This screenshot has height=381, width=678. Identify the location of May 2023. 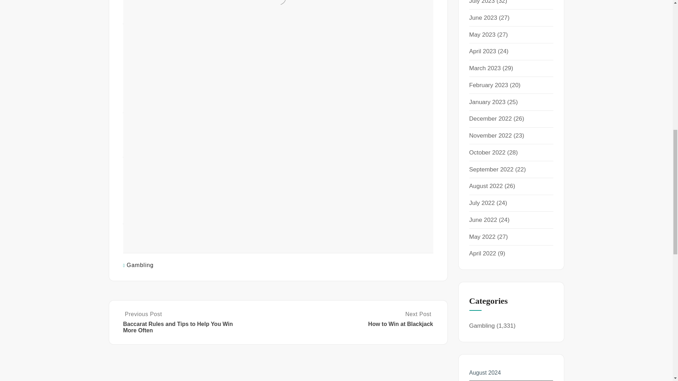
(482, 35).